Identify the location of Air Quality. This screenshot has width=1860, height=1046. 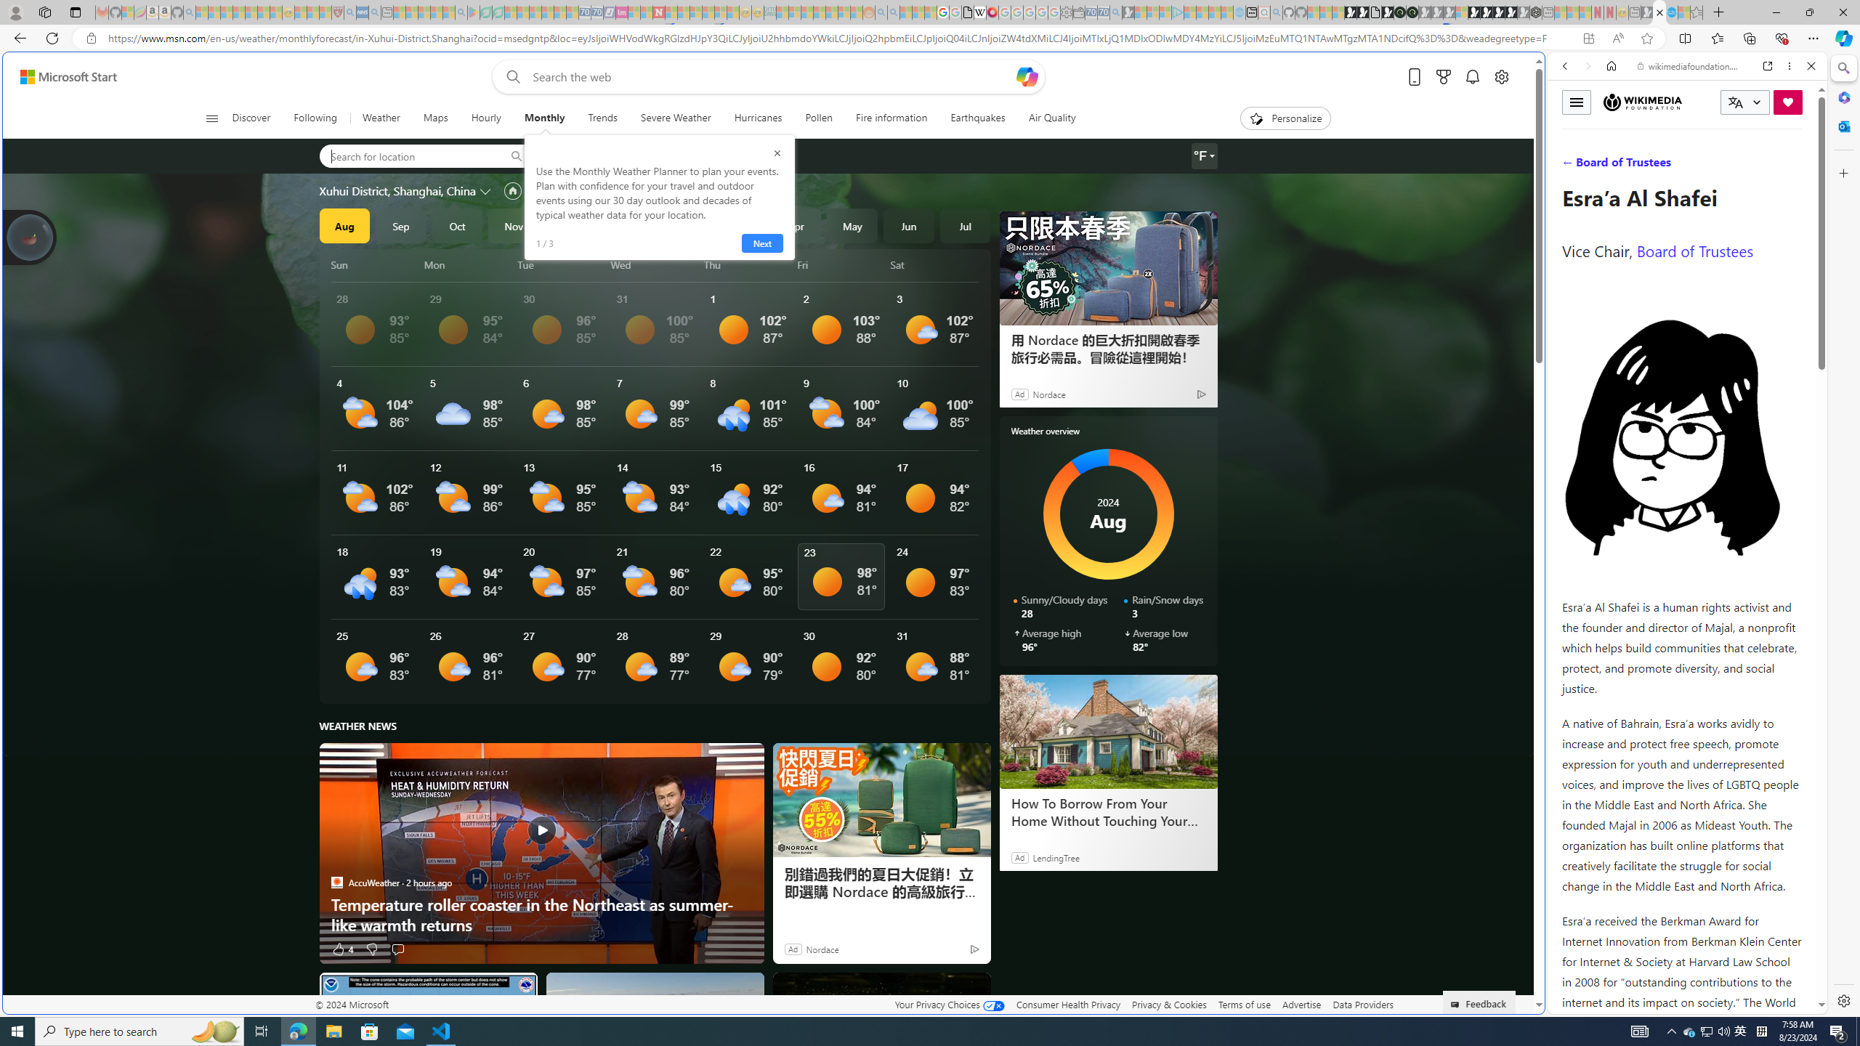
(1052, 118).